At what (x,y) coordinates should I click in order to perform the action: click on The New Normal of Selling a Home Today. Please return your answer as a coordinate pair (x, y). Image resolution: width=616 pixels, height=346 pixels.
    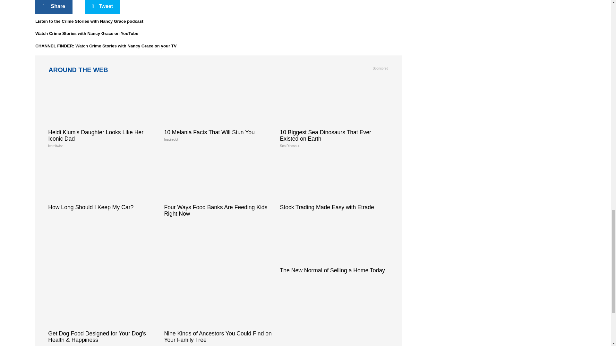
    Looking at the image, I should click on (335, 248).